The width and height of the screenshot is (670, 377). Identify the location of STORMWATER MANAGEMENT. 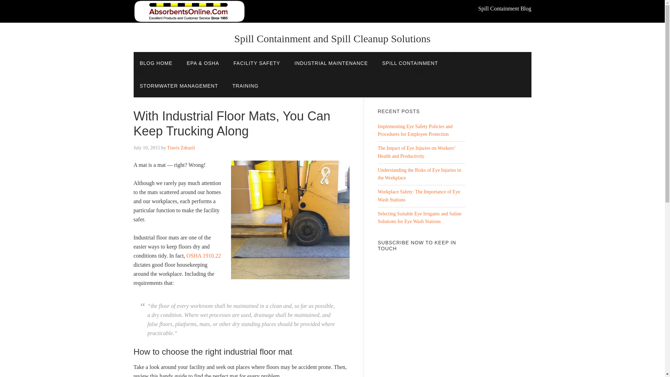
(179, 86).